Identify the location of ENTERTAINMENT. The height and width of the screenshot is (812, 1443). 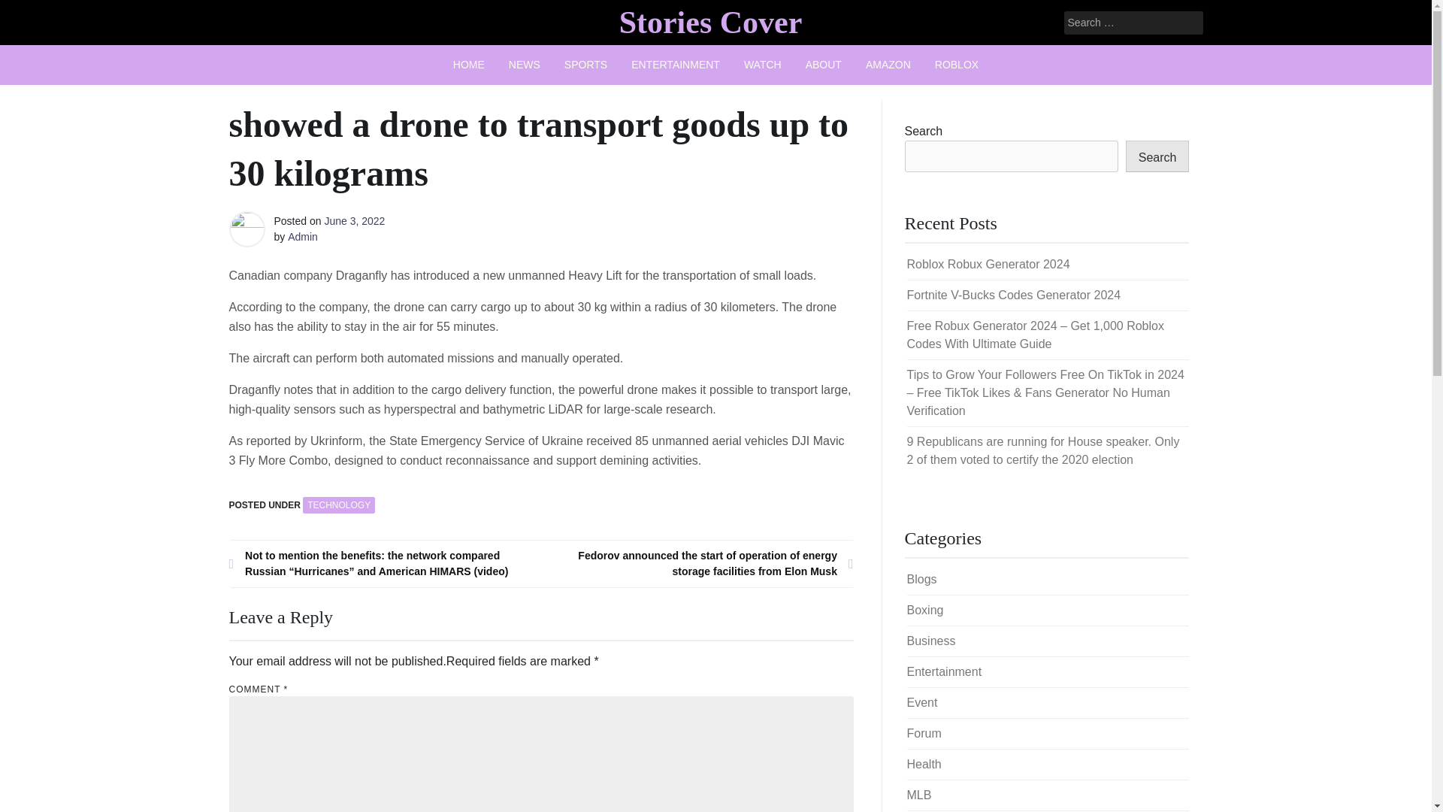
(675, 65).